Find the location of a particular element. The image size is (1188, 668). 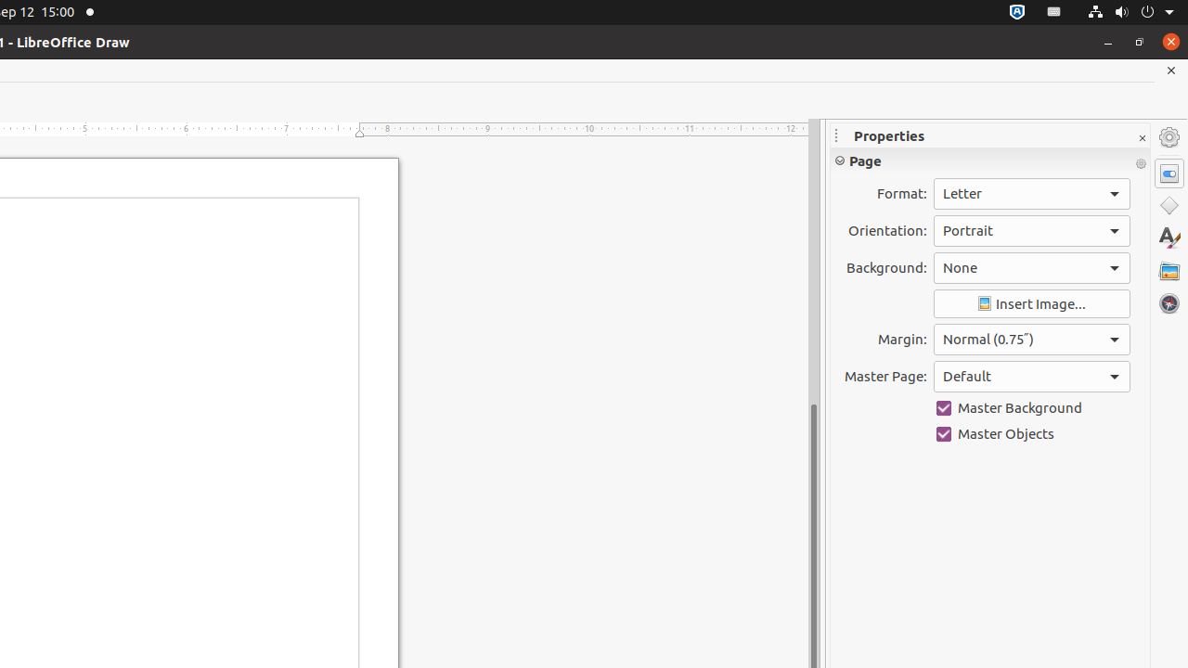

Master Background is located at coordinates (1032, 408).